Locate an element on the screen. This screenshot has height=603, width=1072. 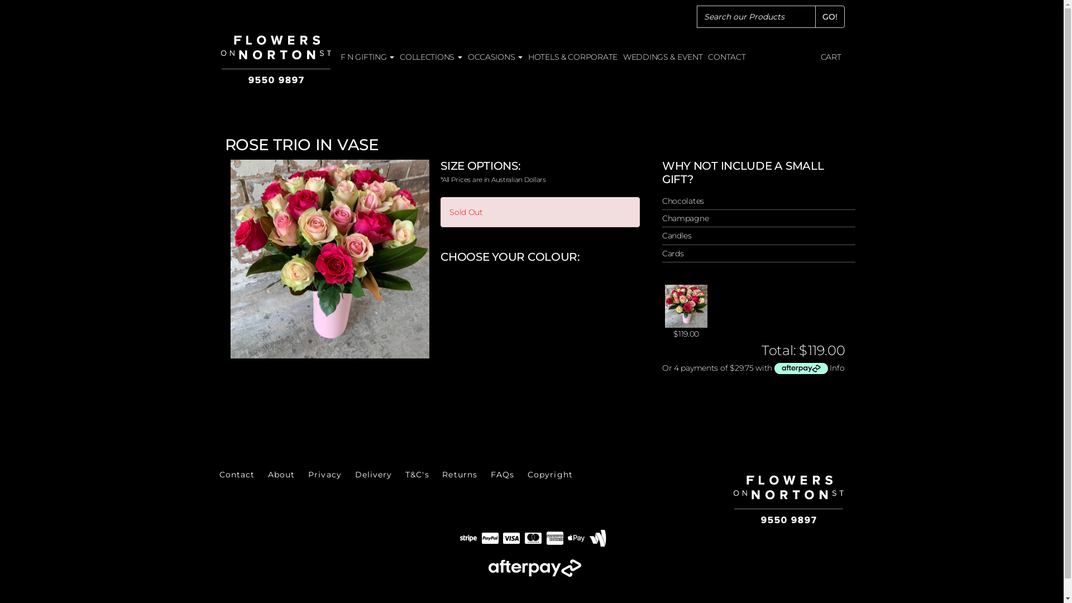
Info is located at coordinates (837, 368).